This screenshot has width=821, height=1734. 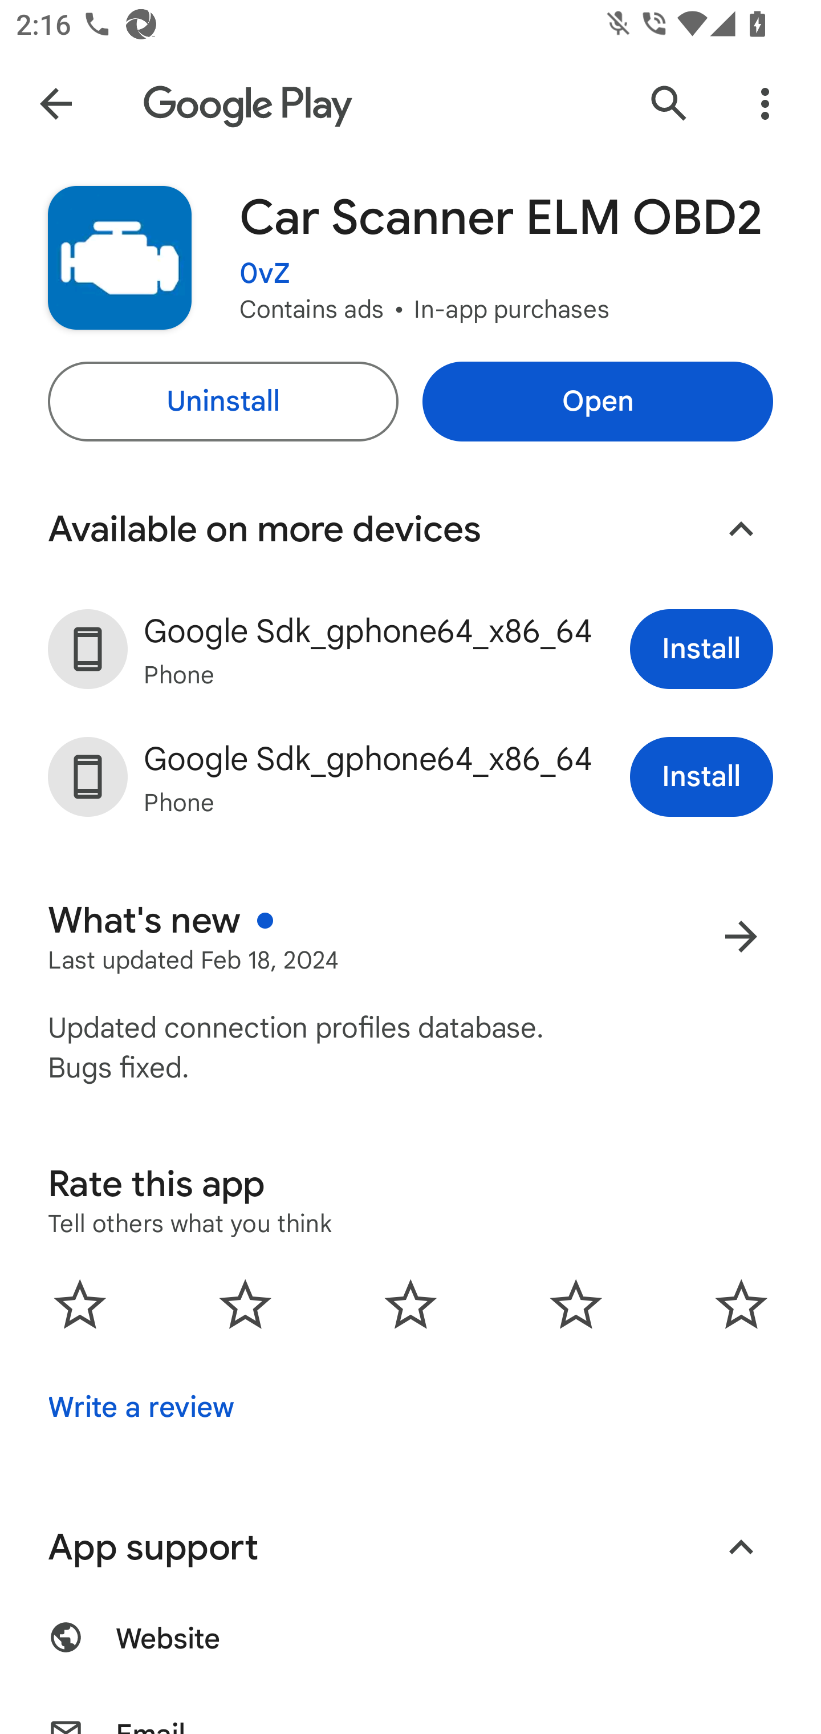 I want to click on Website, so click(x=410, y=1652).